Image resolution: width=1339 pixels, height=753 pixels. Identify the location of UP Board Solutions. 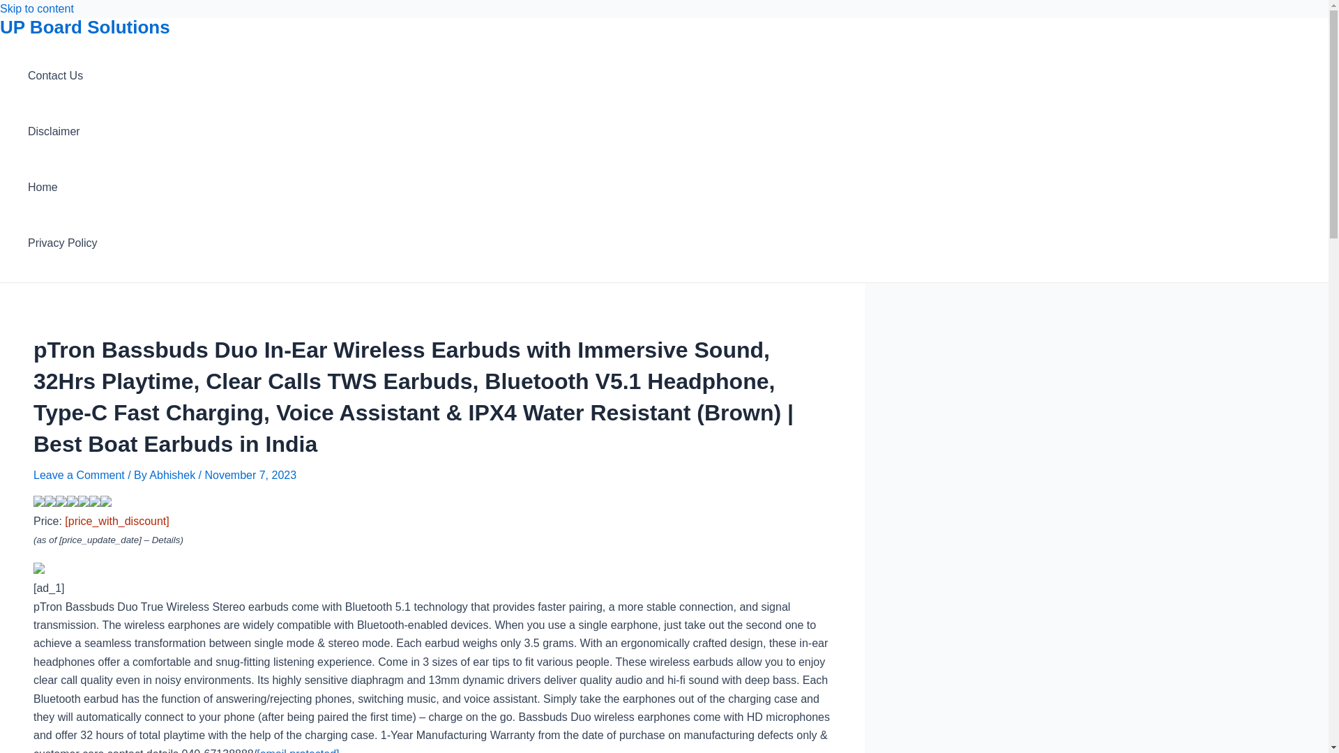
(85, 26).